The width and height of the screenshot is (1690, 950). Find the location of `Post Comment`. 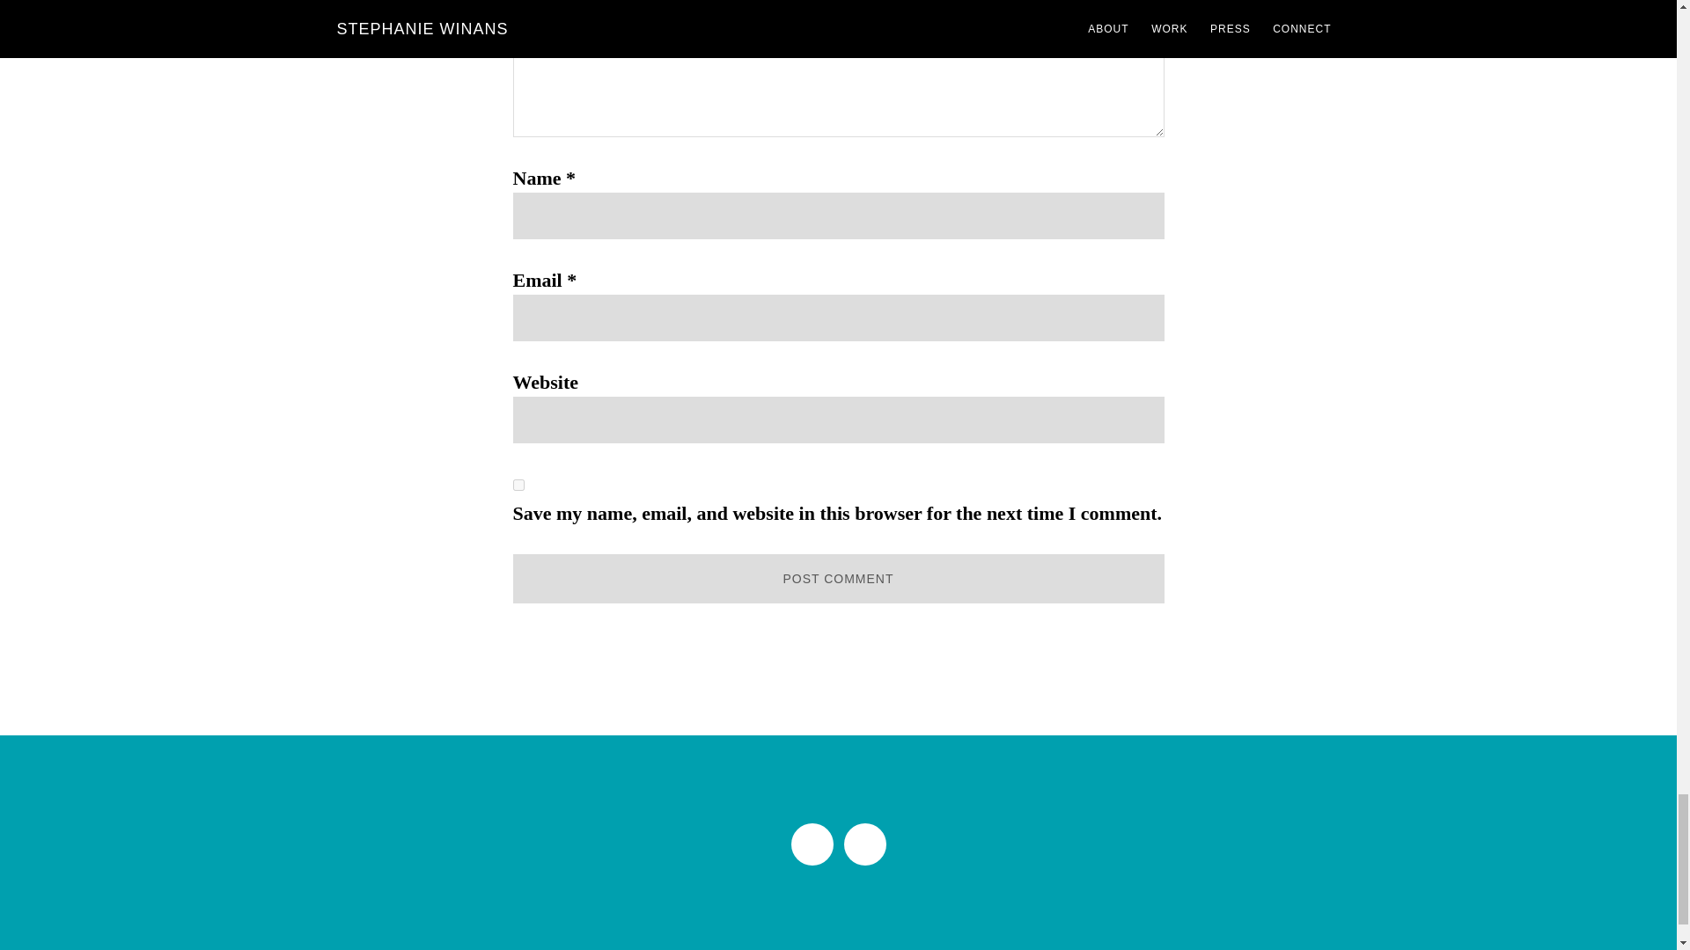

Post Comment is located at coordinates (838, 578).